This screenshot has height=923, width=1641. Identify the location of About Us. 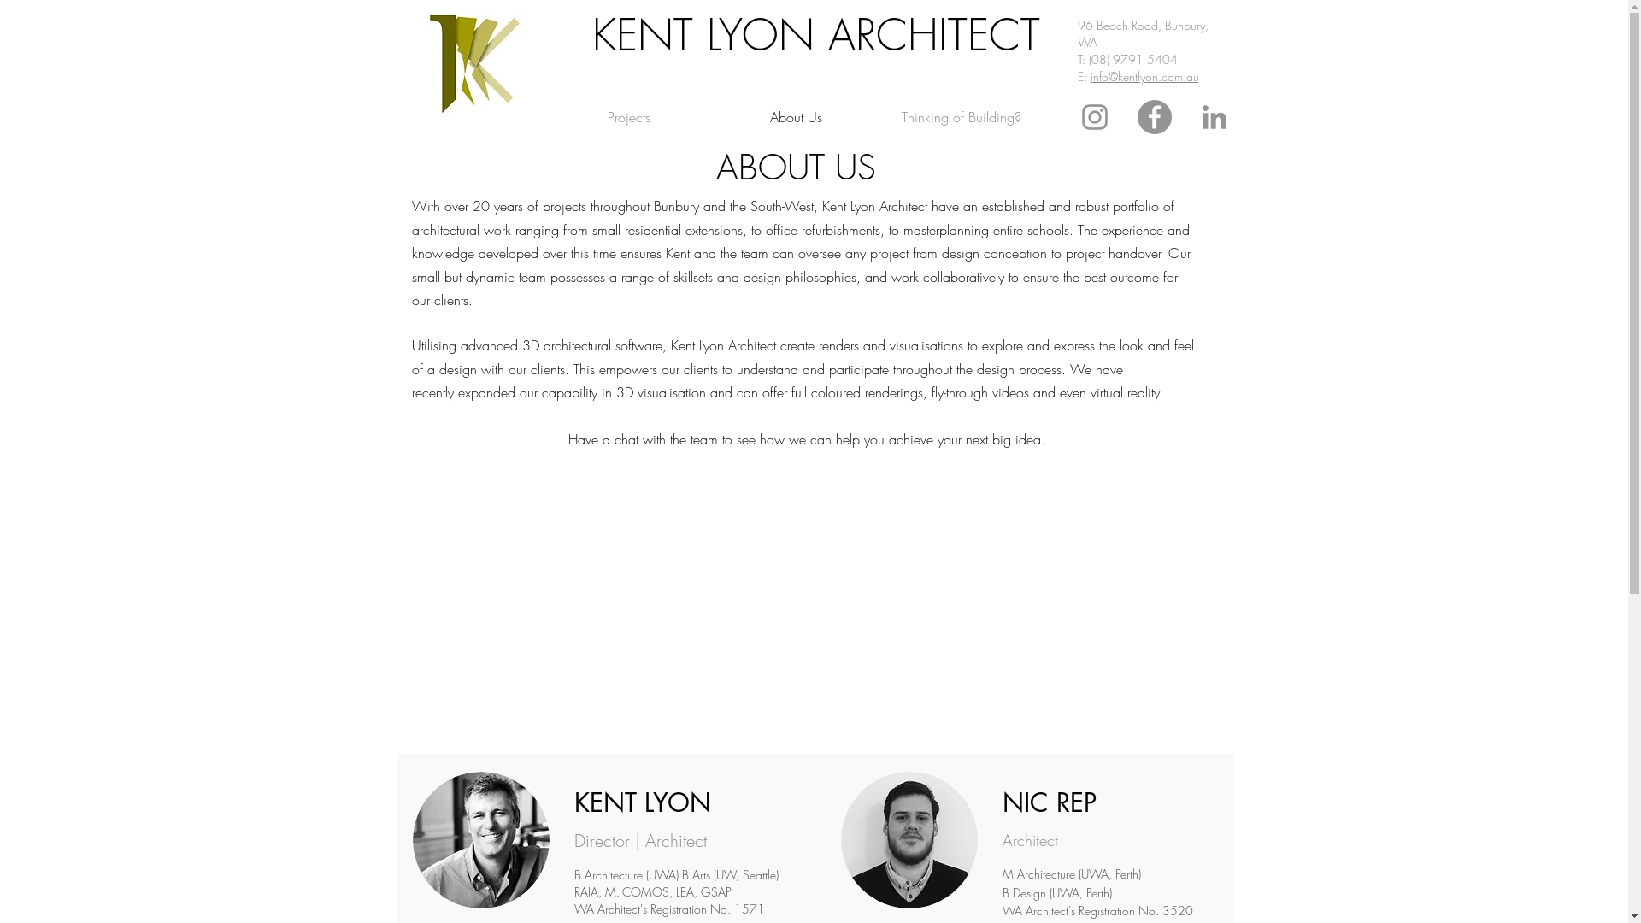
(795, 117).